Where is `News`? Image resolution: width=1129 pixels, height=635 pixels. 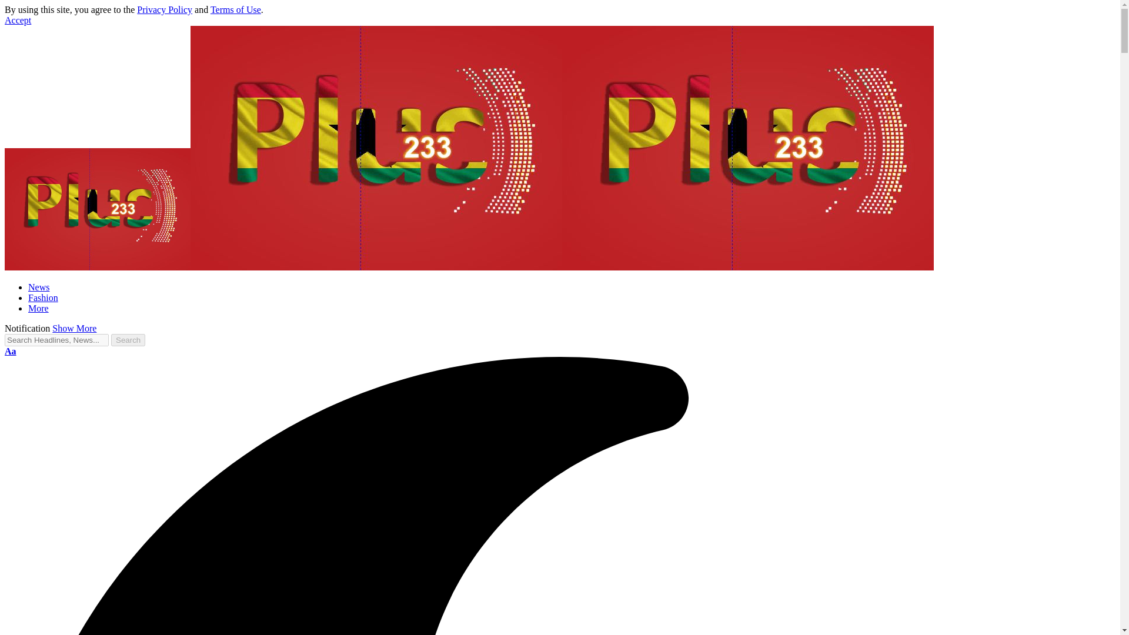
News is located at coordinates (39, 287).